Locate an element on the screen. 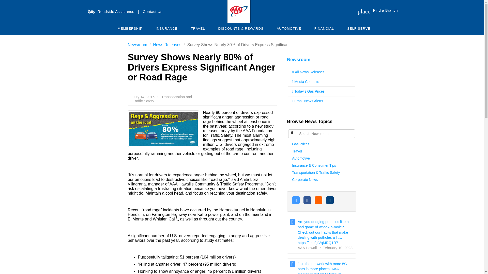 The height and width of the screenshot is (274, 488). FINANCIAL is located at coordinates (324, 28).